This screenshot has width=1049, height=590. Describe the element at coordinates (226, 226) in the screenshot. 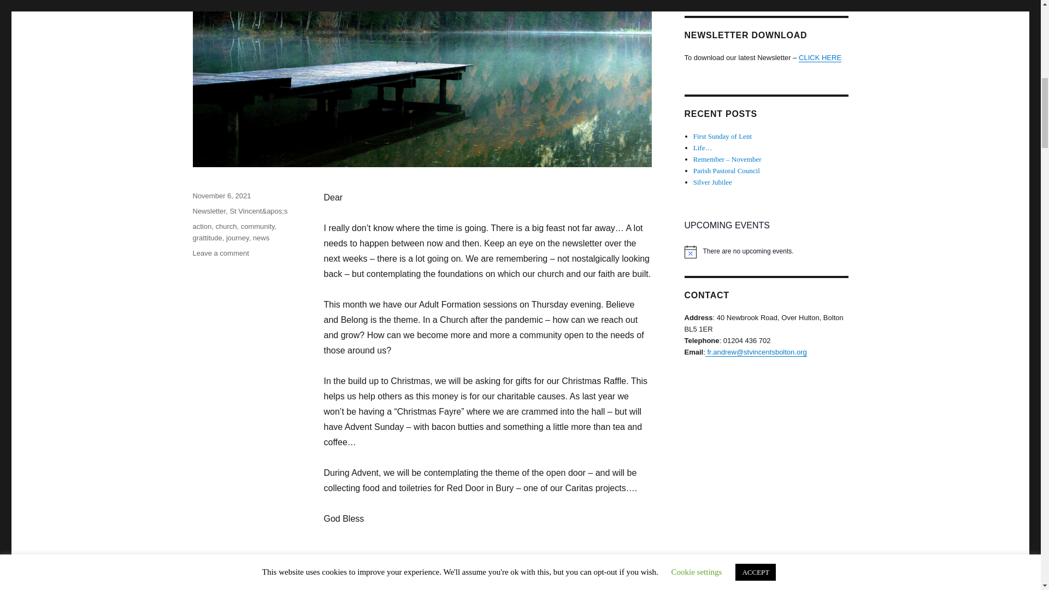

I see `church` at that location.